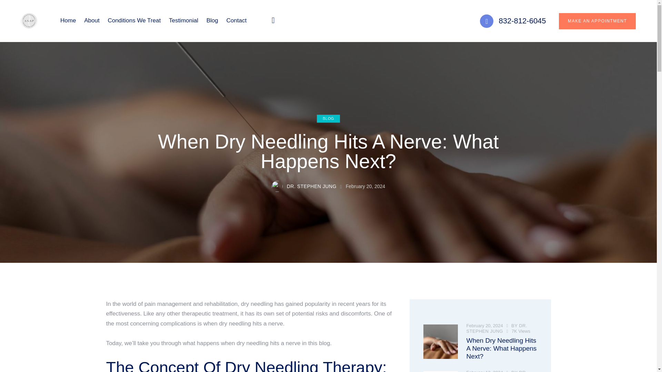  Describe the element at coordinates (92, 21) in the screenshot. I see `About` at that location.